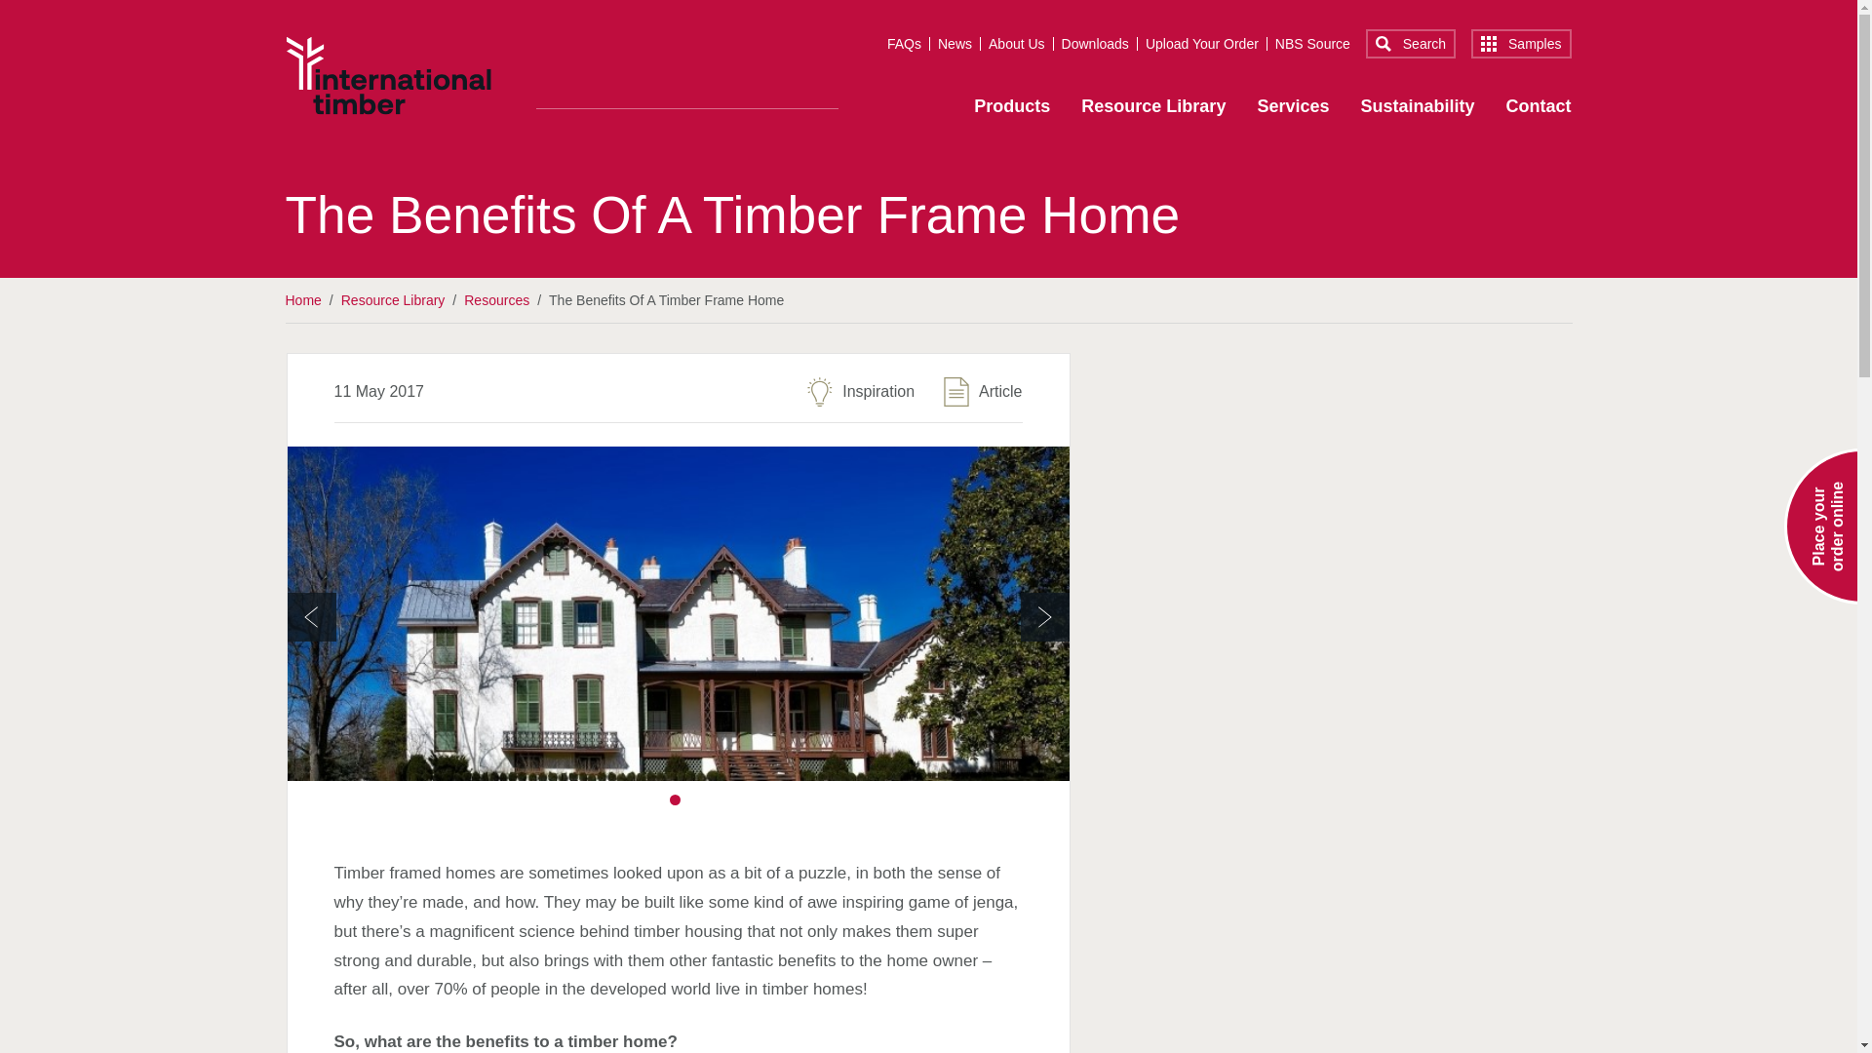 This screenshot has height=1053, width=1872. I want to click on Search, so click(1411, 44).